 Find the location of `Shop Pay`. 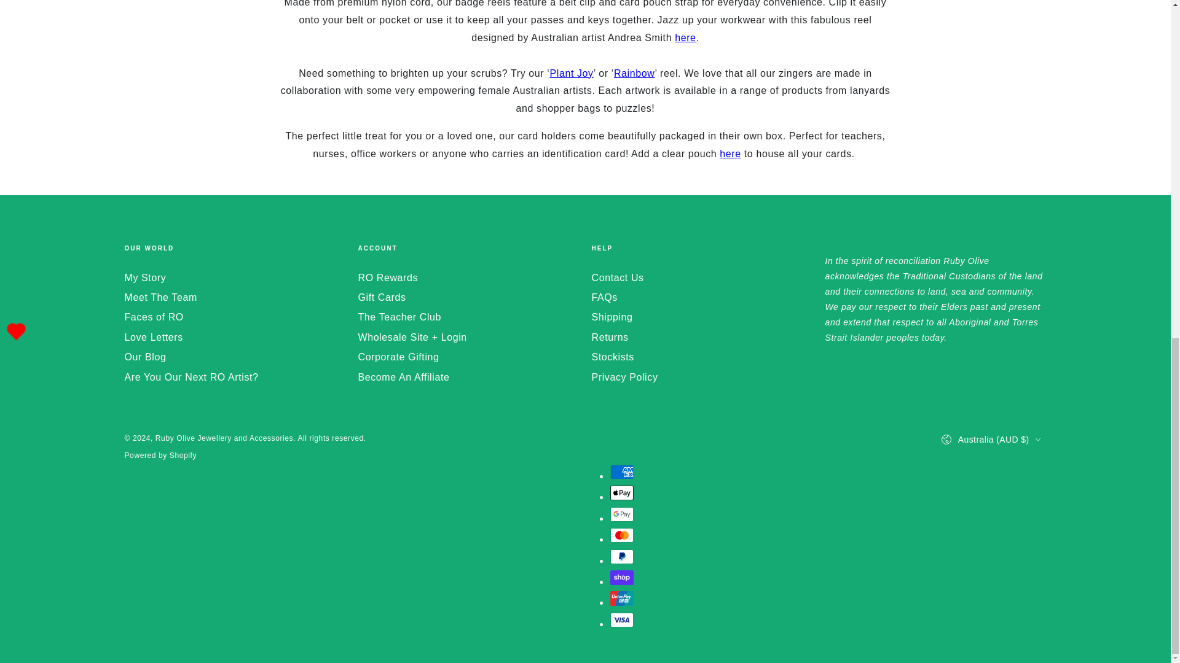

Shop Pay is located at coordinates (621, 577).